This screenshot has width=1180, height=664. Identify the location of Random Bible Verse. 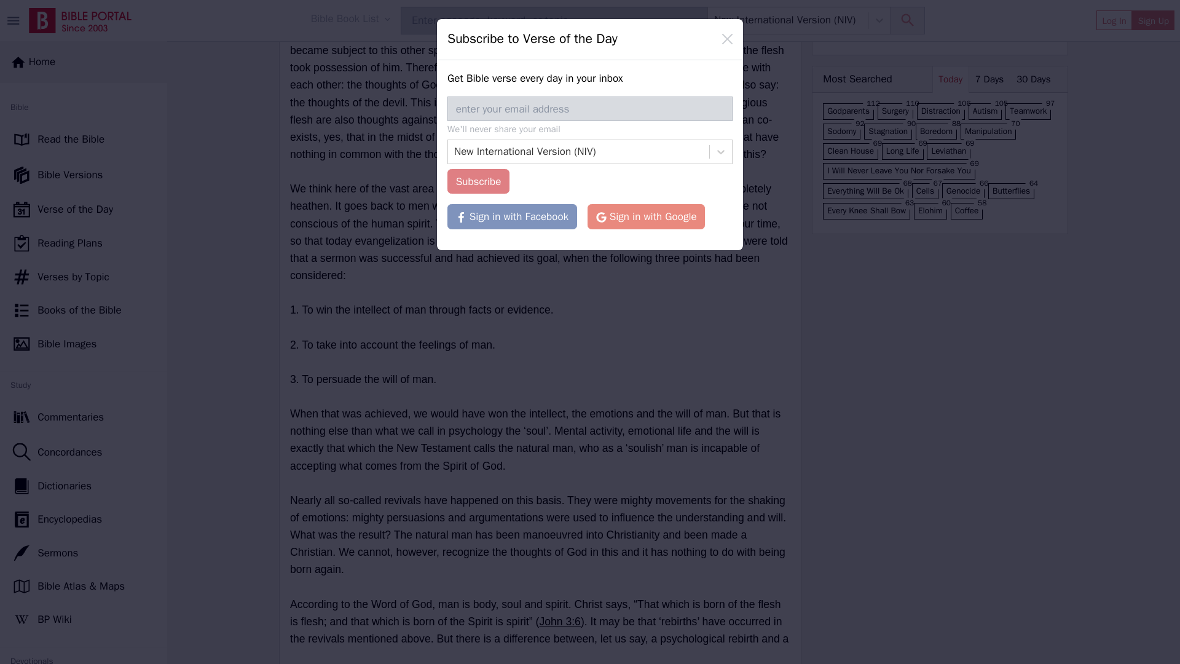
(84, 503).